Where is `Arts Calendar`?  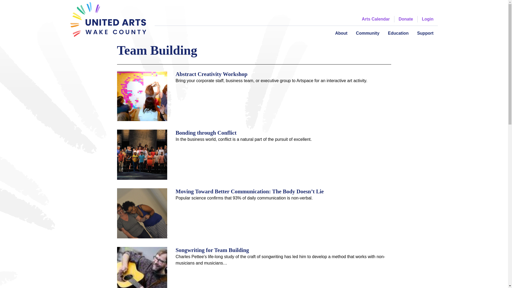
Arts Calendar is located at coordinates (376, 19).